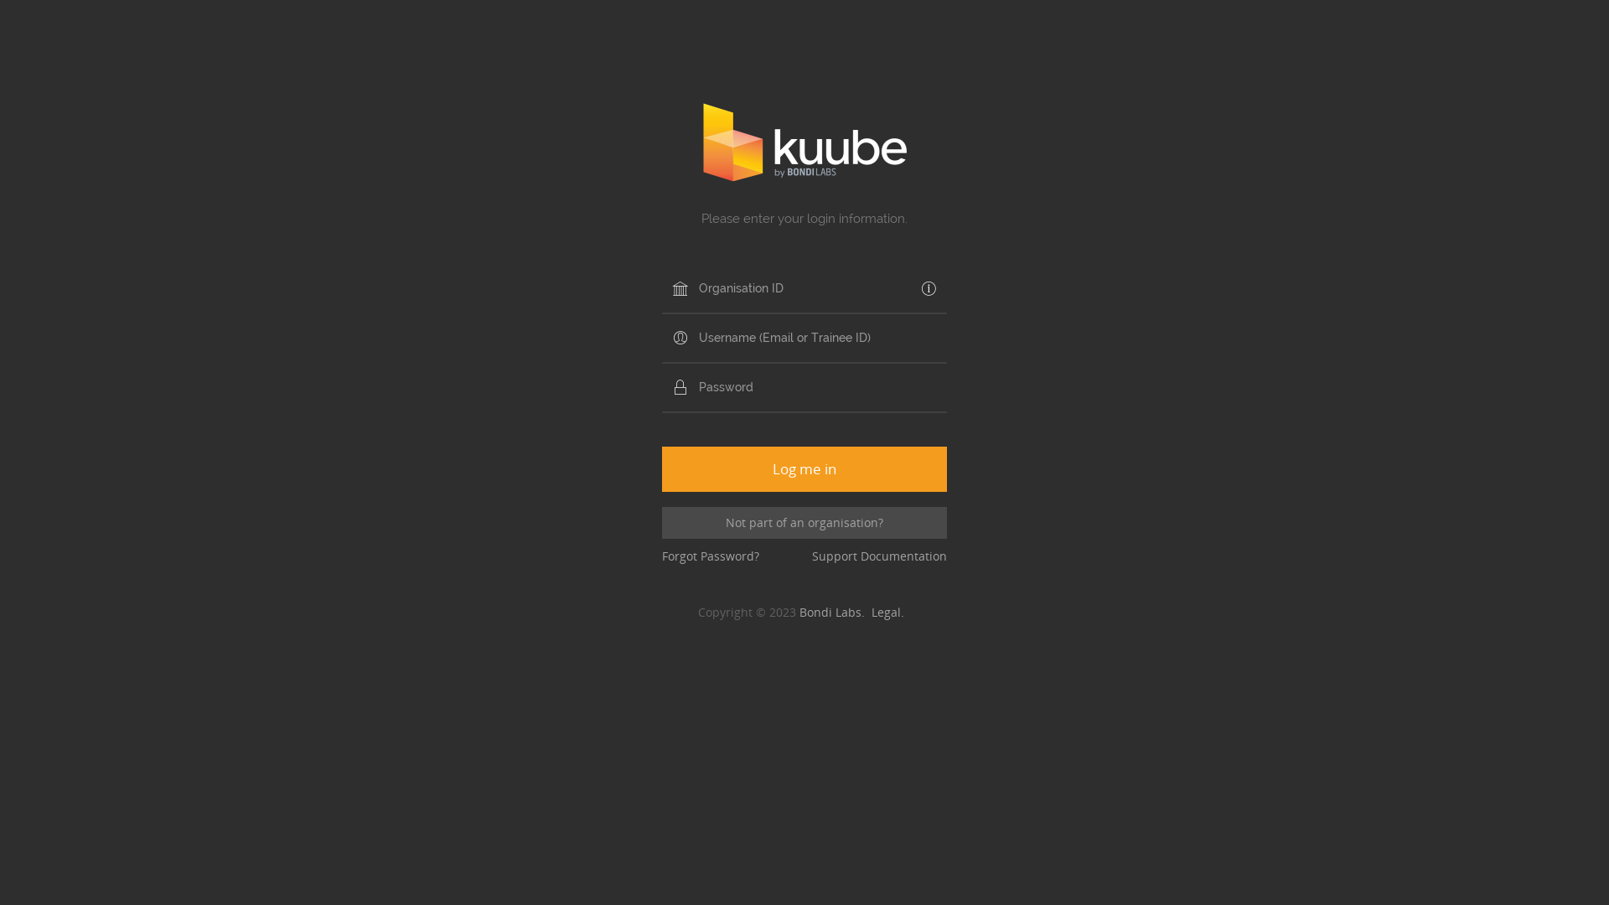 The width and height of the screenshot is (1609, 905). I want to click on Forgot Password?, so click(711, 556).